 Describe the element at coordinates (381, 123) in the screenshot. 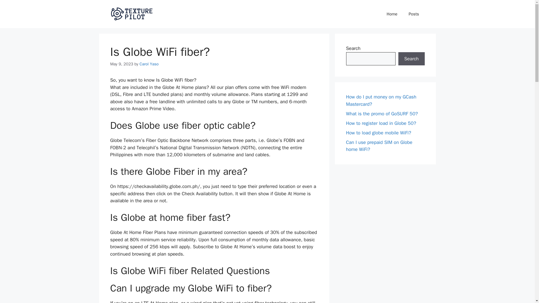

I see `How to register load in Globe 50?` at that location.